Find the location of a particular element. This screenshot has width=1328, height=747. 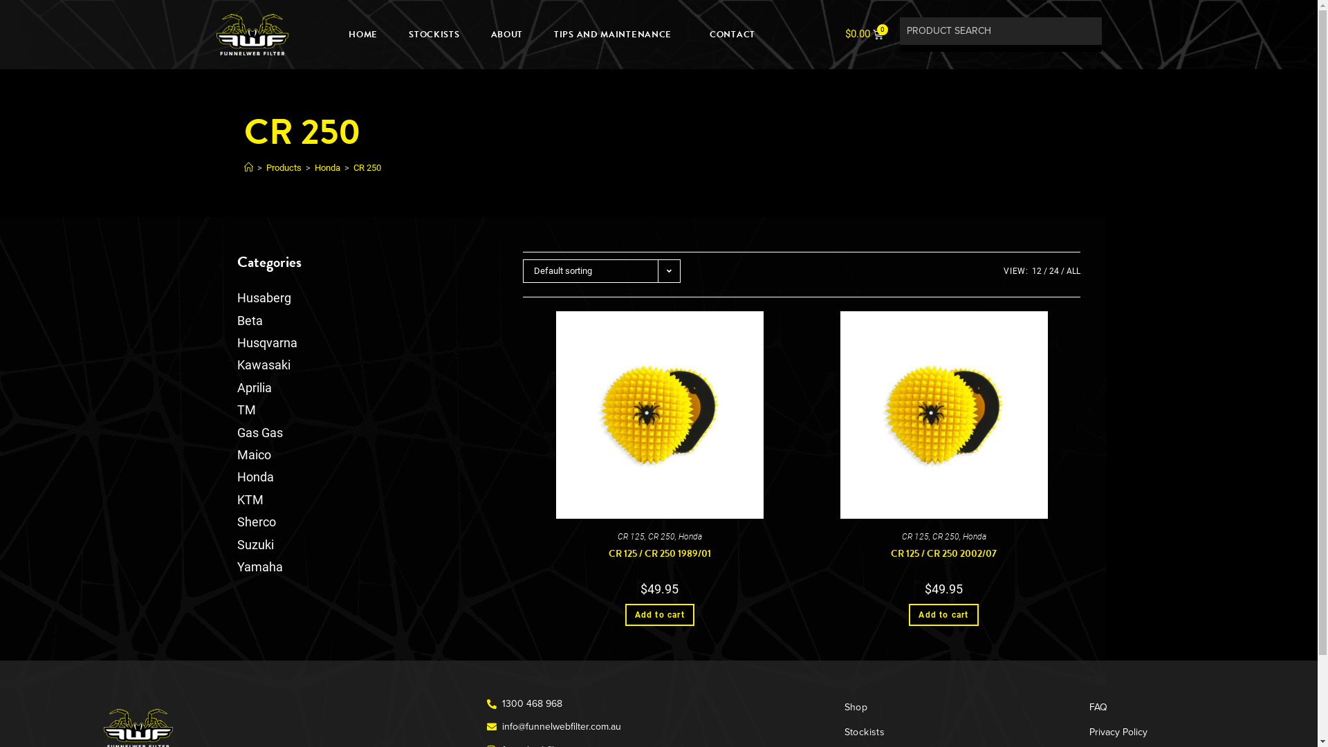

Privacy Policy is located at coordinates (1145, 732).